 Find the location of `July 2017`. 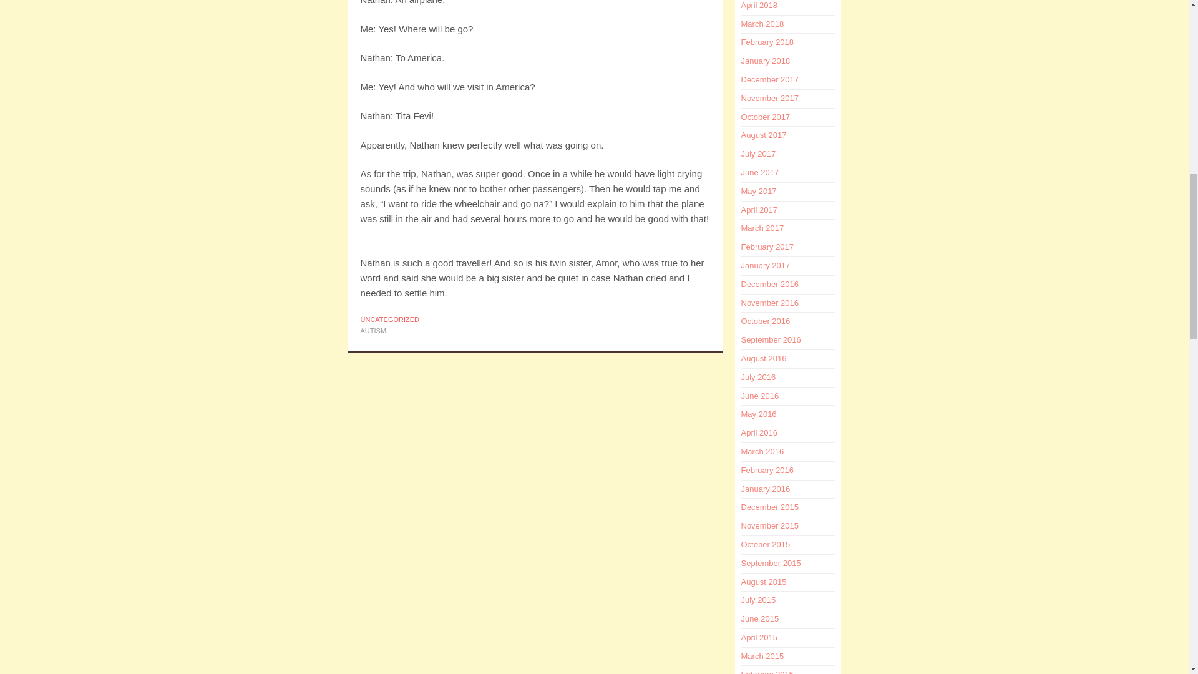

July 2017 is located at coordinates (759, 154).